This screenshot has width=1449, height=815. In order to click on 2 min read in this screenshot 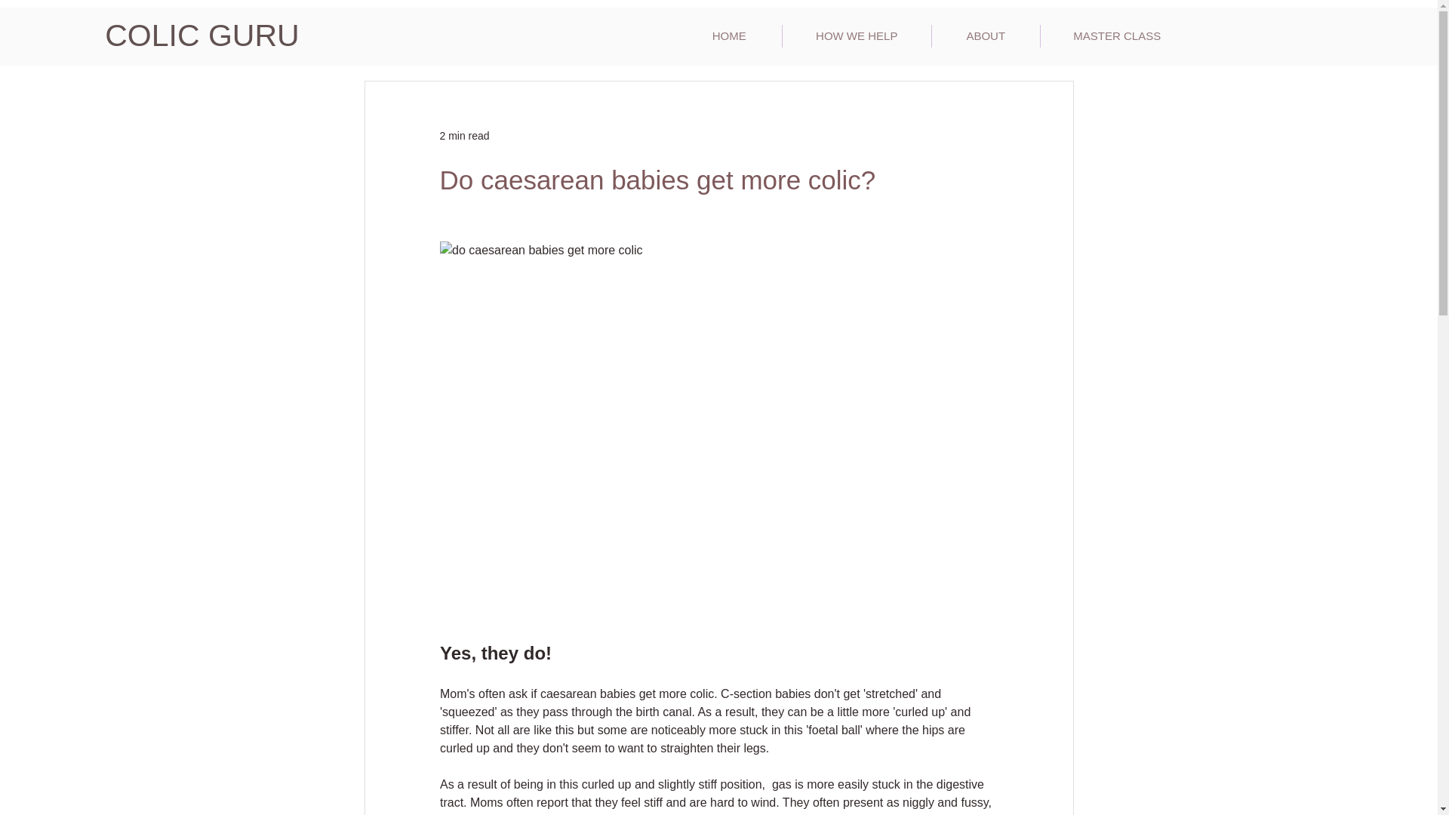, I will do `click(463, 135)`.